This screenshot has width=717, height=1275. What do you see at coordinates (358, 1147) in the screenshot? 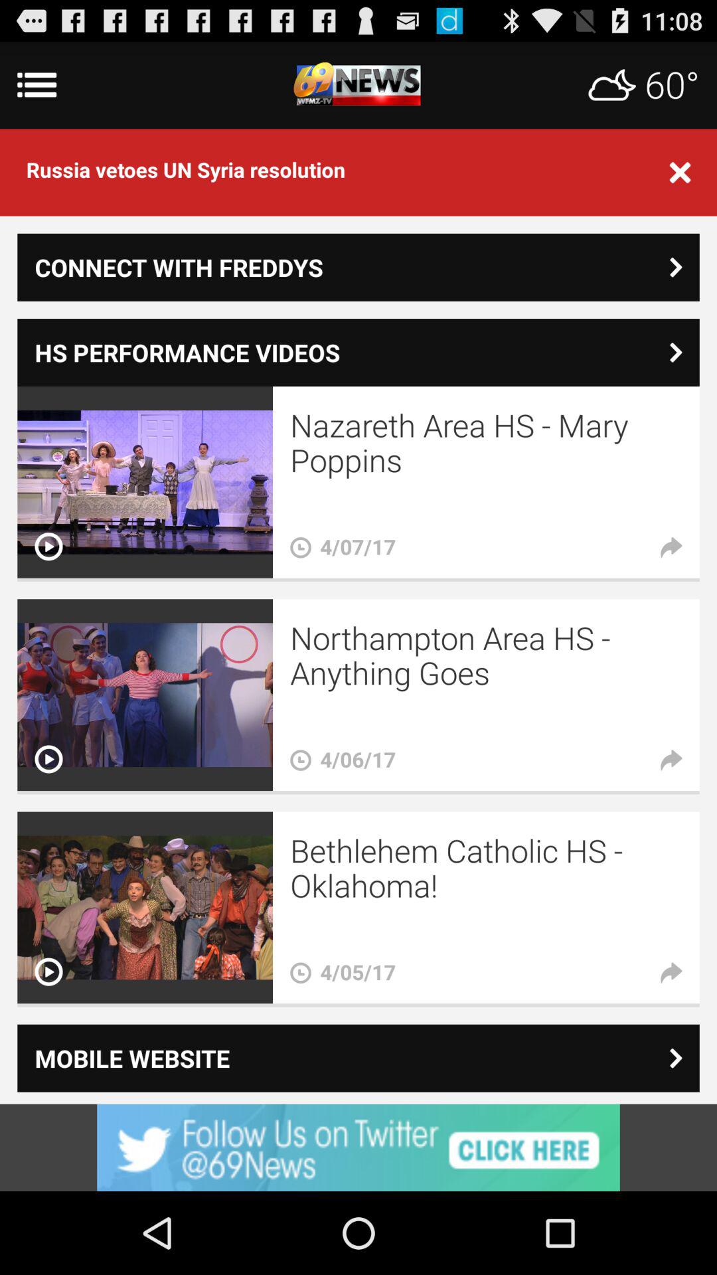
I see `click to visit advertiser` at bounding box center [358, 1147].